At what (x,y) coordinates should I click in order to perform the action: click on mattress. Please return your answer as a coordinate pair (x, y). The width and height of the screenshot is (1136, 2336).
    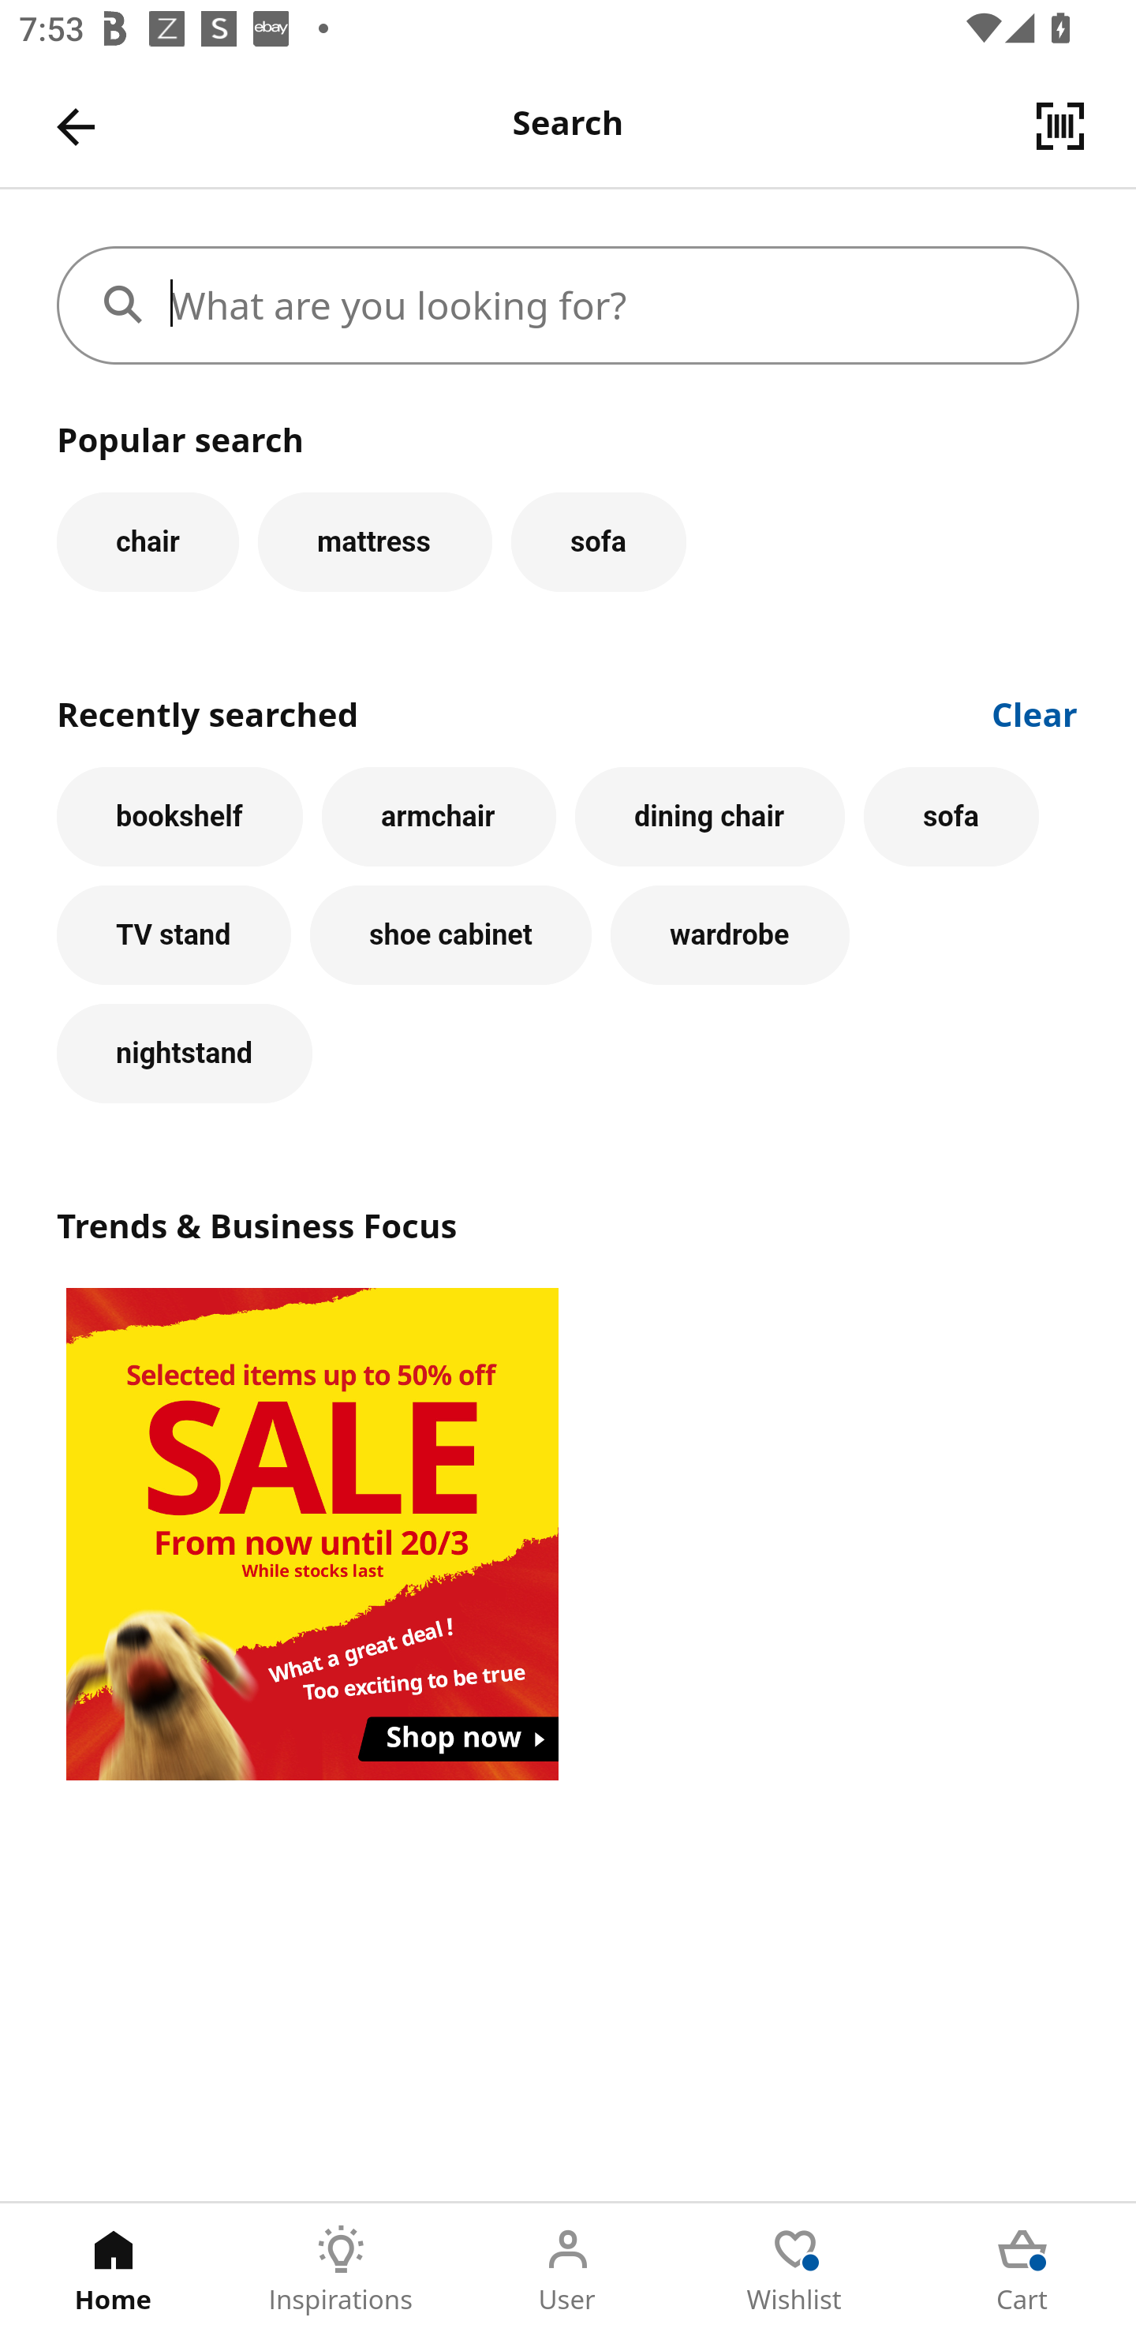
    Looking at the image, I should click on (374, 541).